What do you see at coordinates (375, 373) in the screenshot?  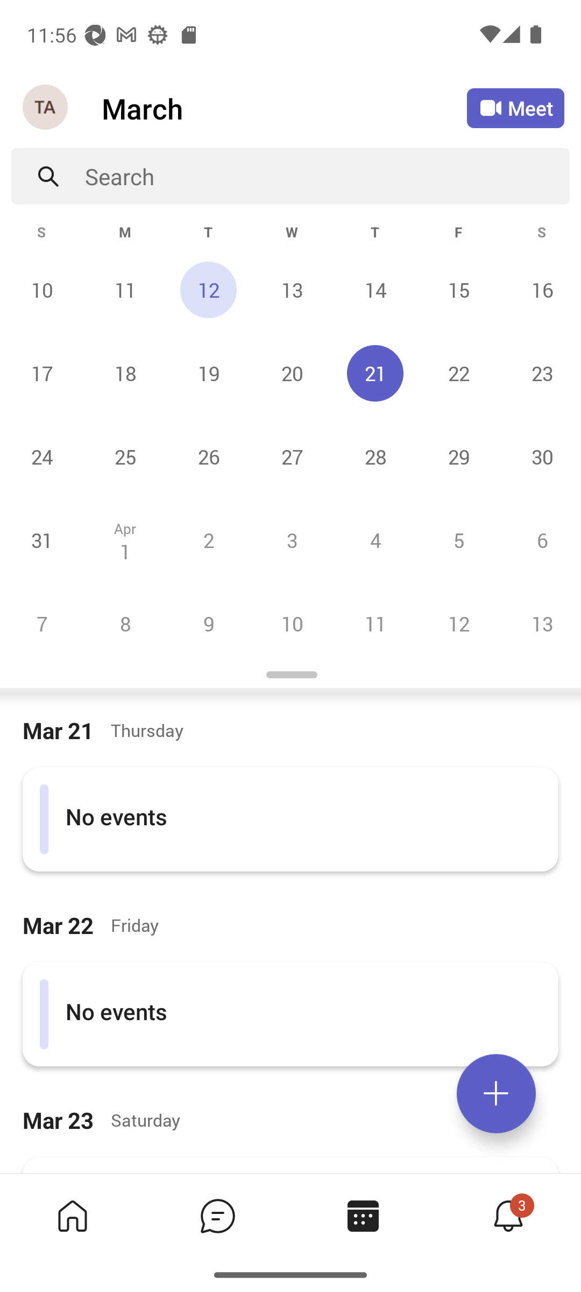 I see `Thursday, March 21, Selected 21` at bounding box center [375, 373].